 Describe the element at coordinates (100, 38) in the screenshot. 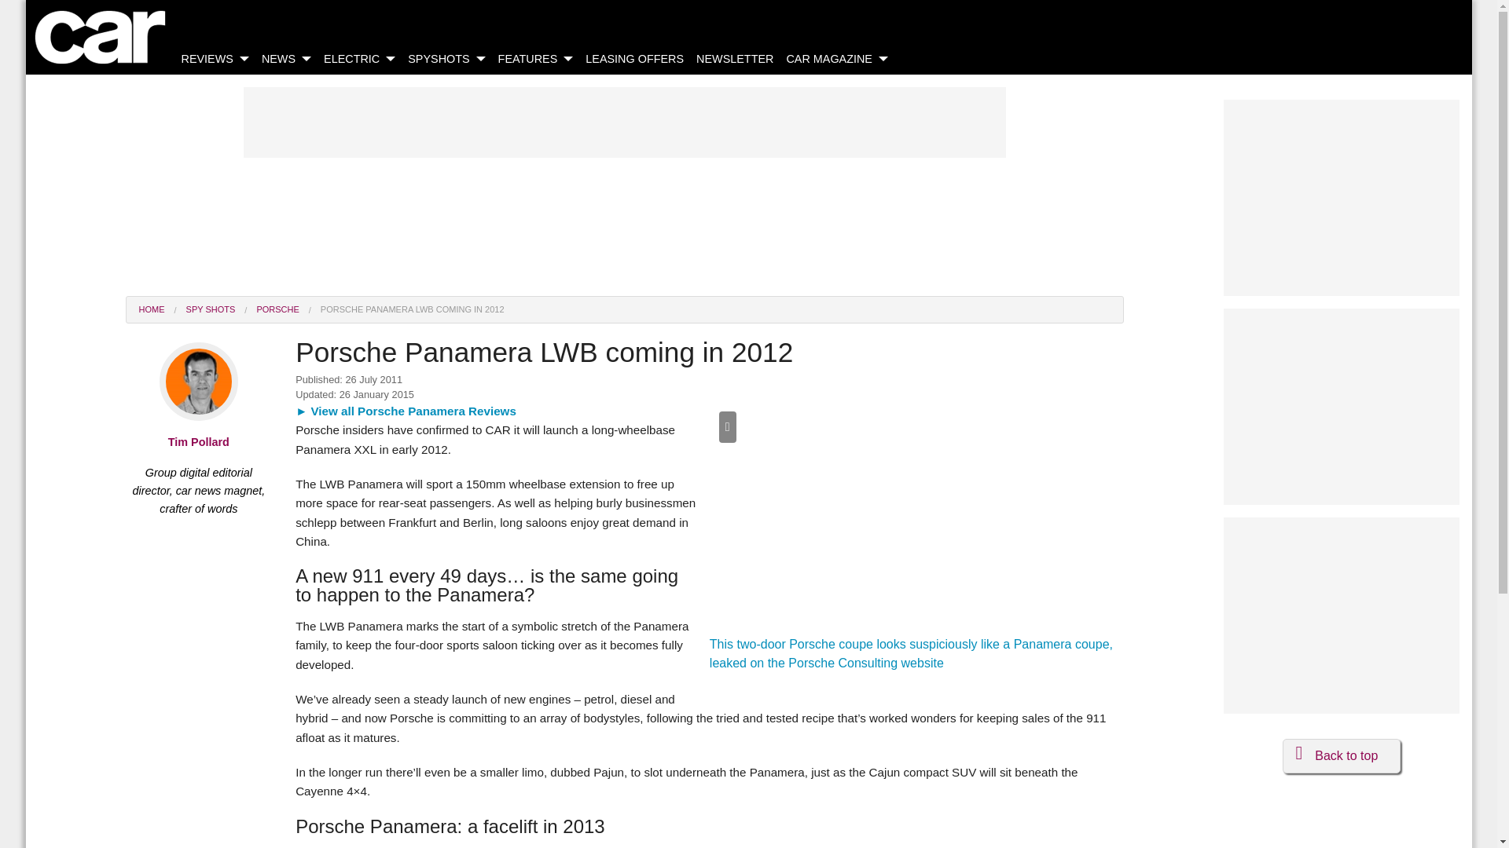

I see `Home` at that location.